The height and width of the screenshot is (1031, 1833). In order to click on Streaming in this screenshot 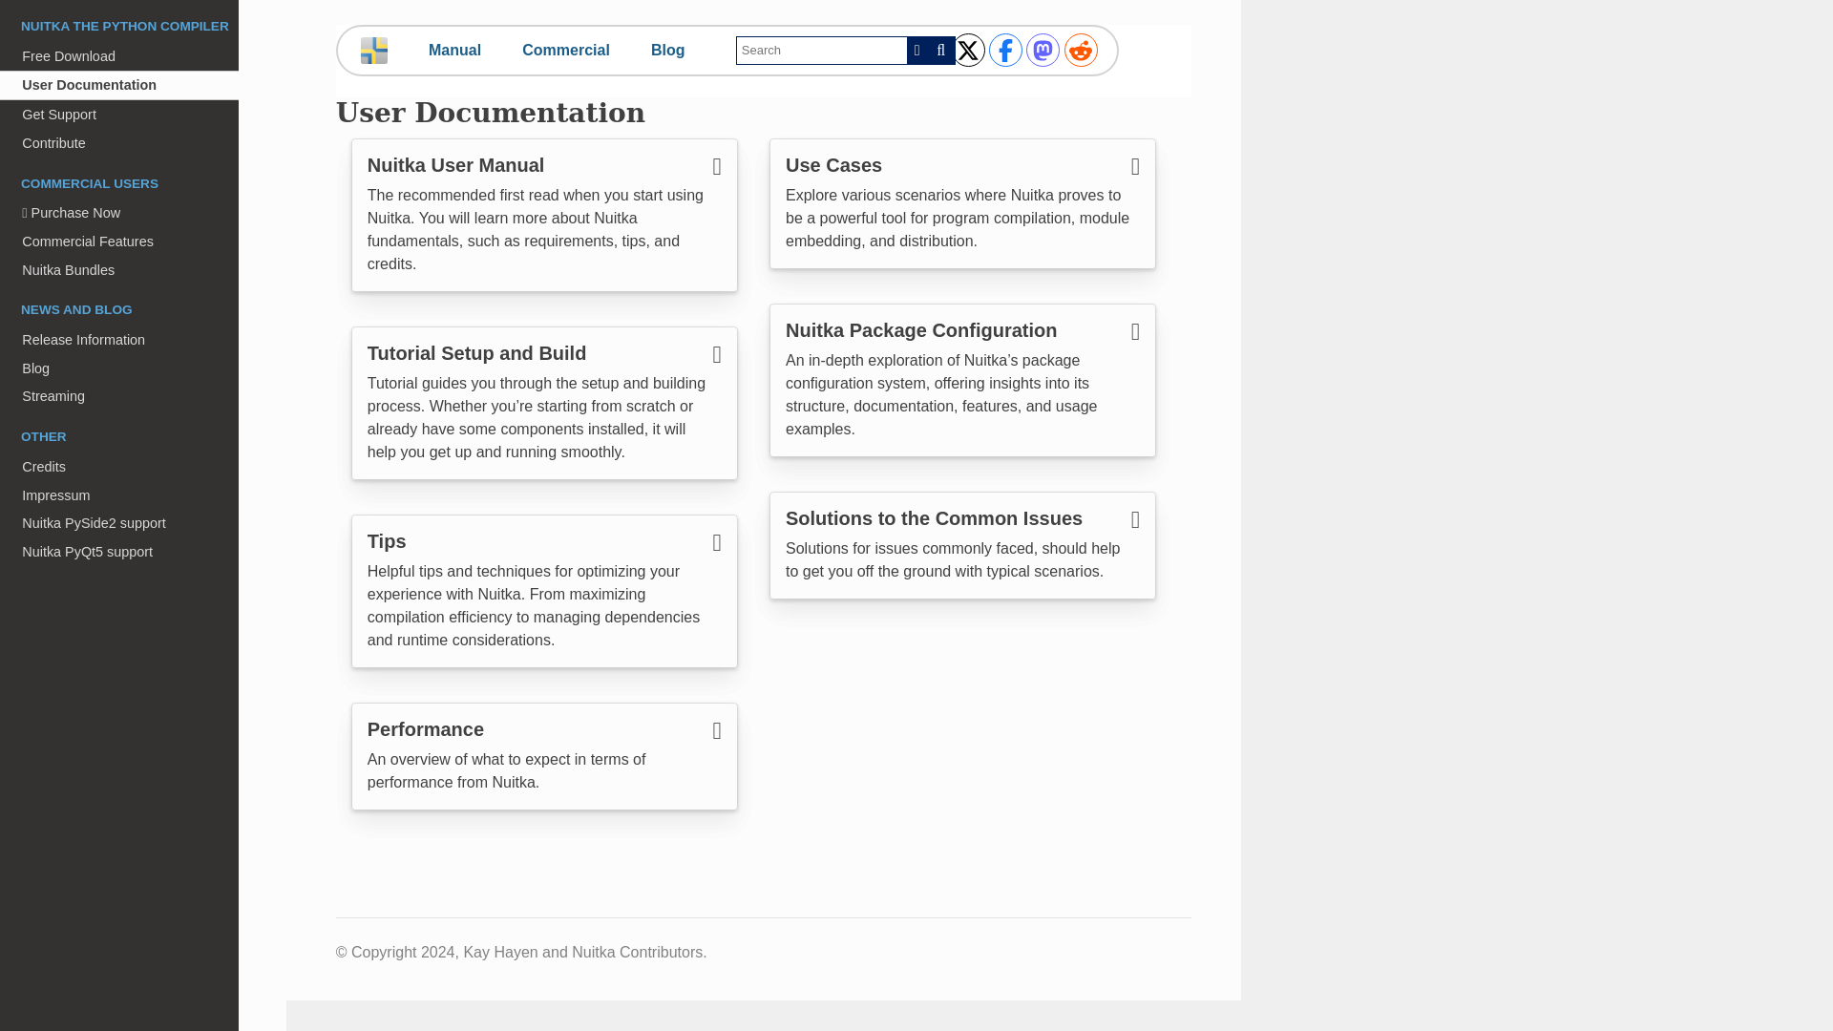, I will do `click(118, 396)`.